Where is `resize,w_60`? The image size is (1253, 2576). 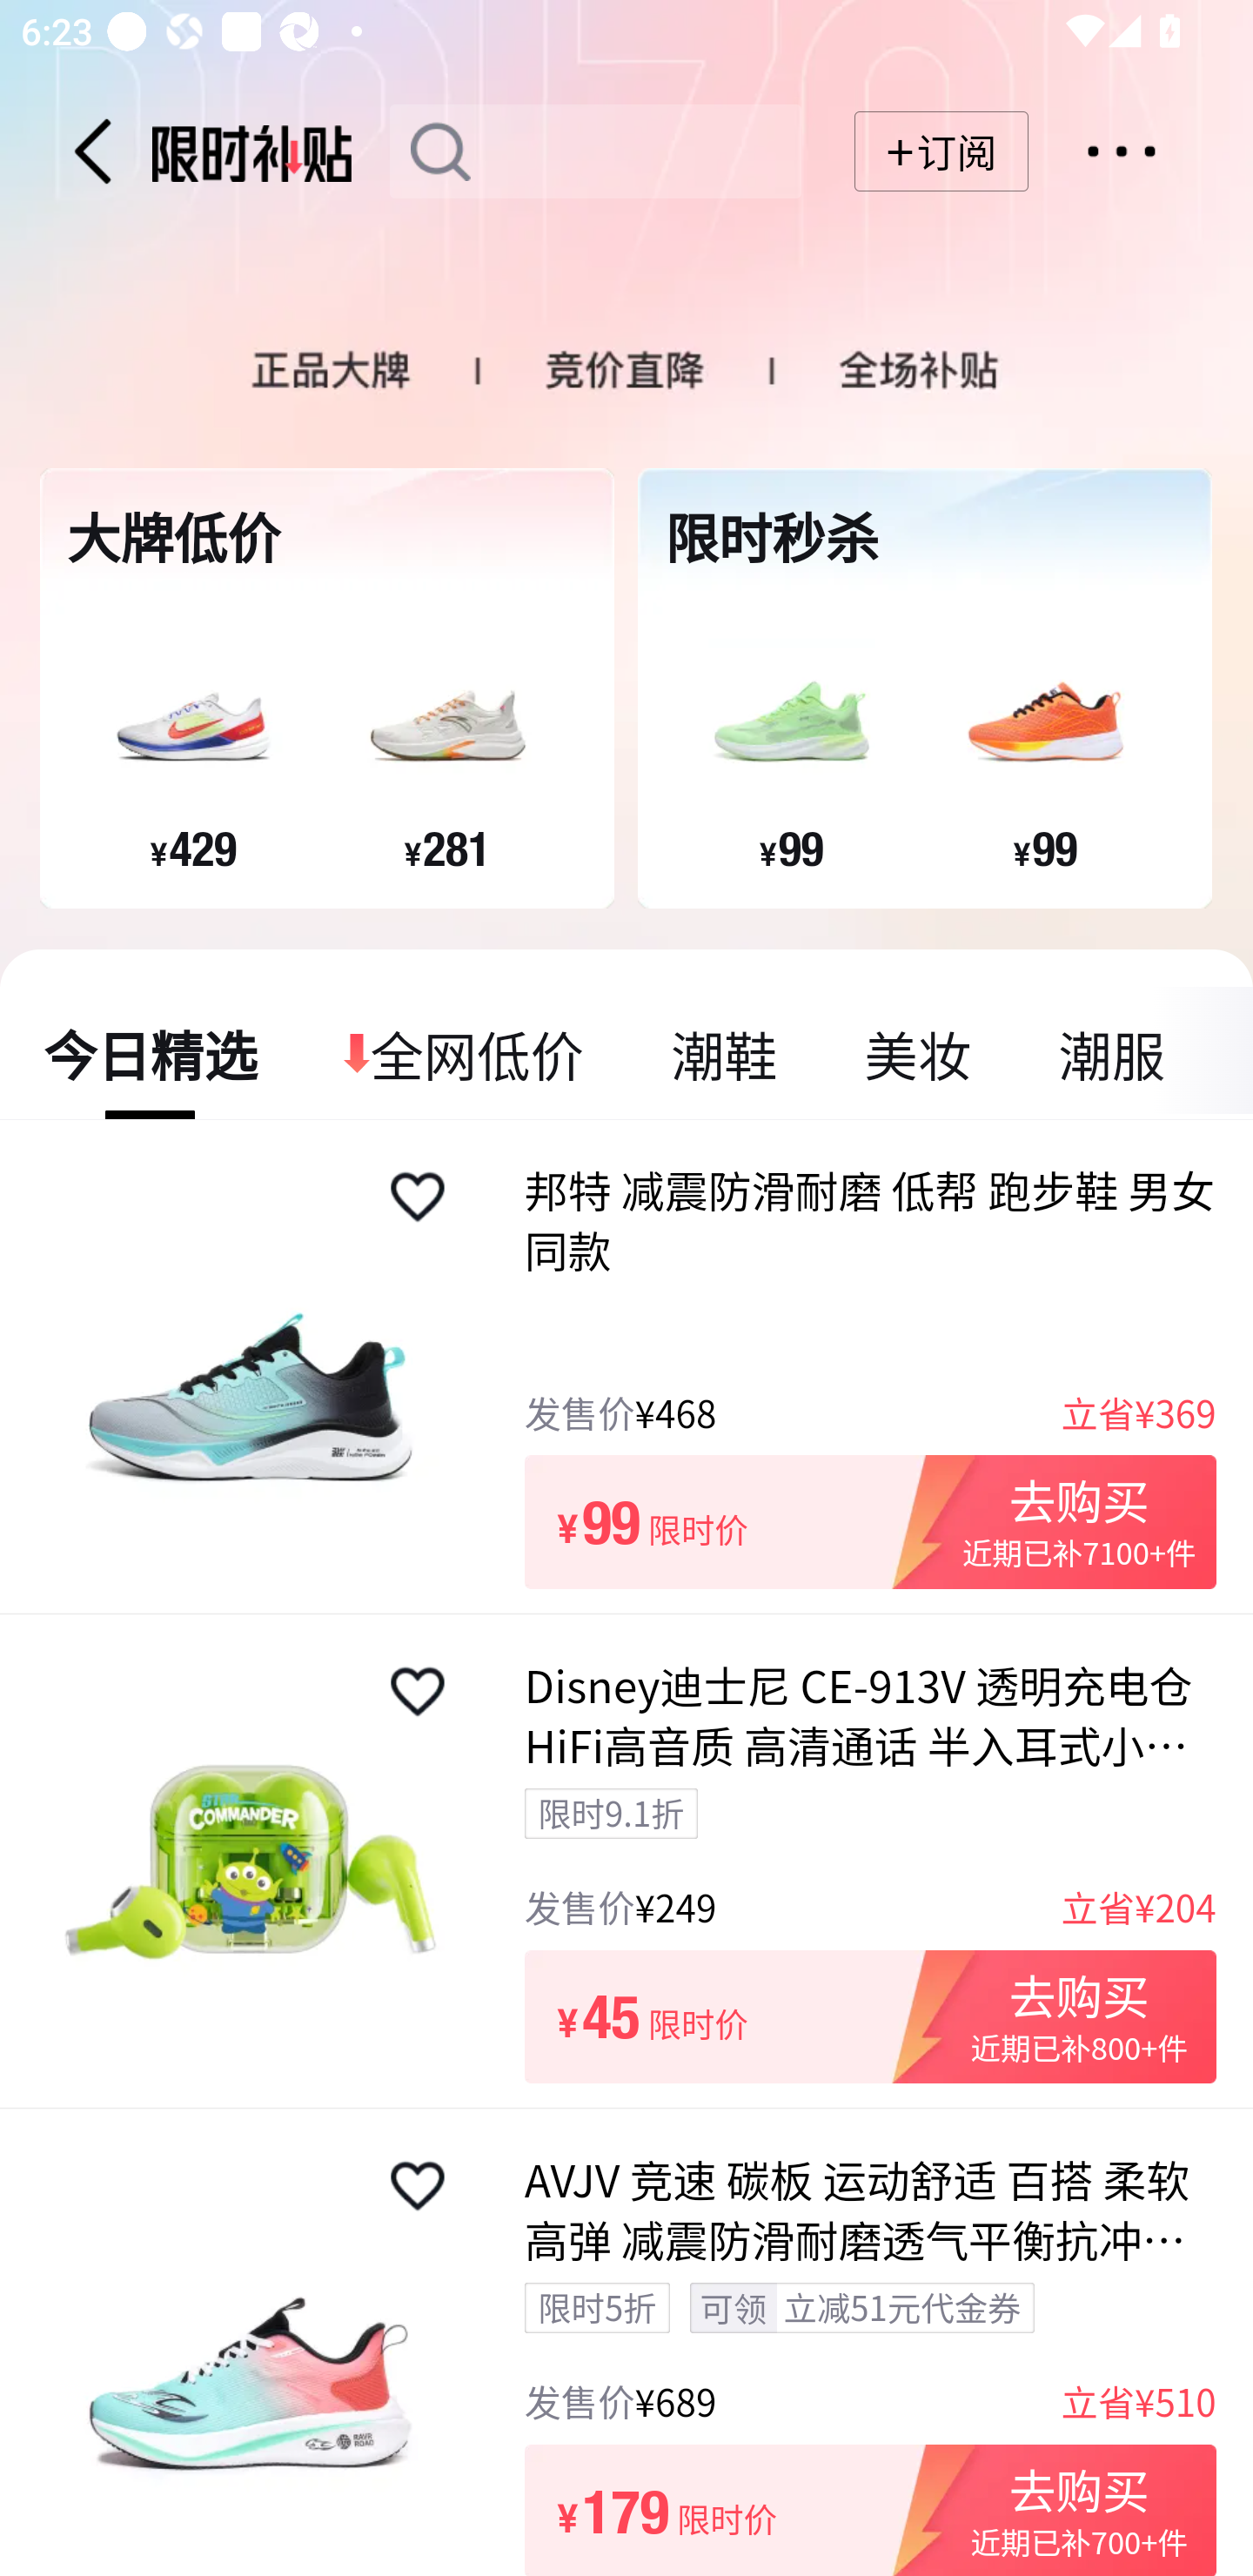
resize,w_60 is located at coordinates (418, 2186).